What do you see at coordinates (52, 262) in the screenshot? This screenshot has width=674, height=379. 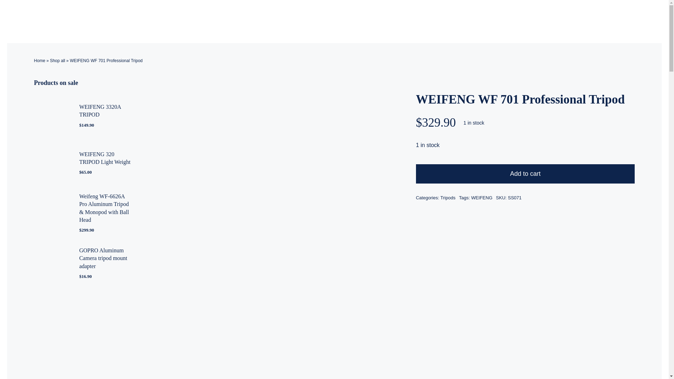 I see `EGIFTS GOPRO ADAPTOR6` at bounding box center [52, 262].